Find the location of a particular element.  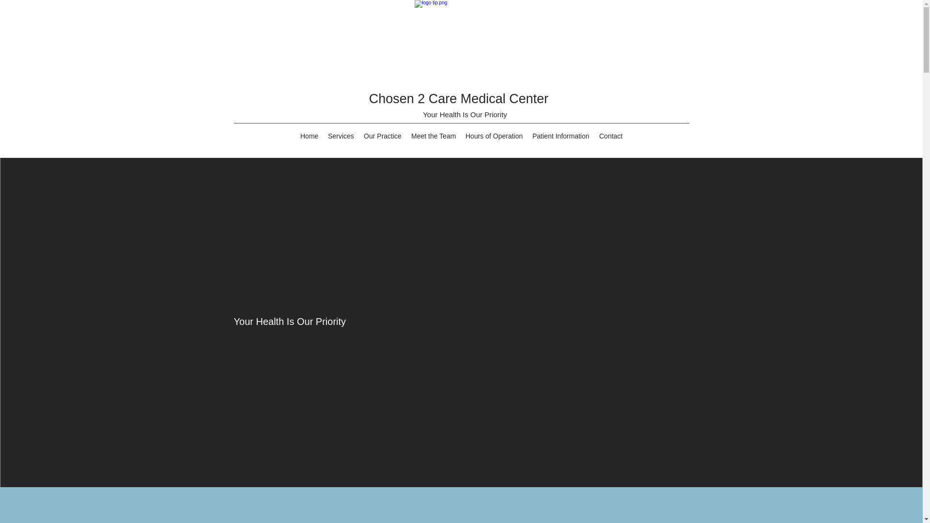

Meet the Team is located at coordinates (433, 136).